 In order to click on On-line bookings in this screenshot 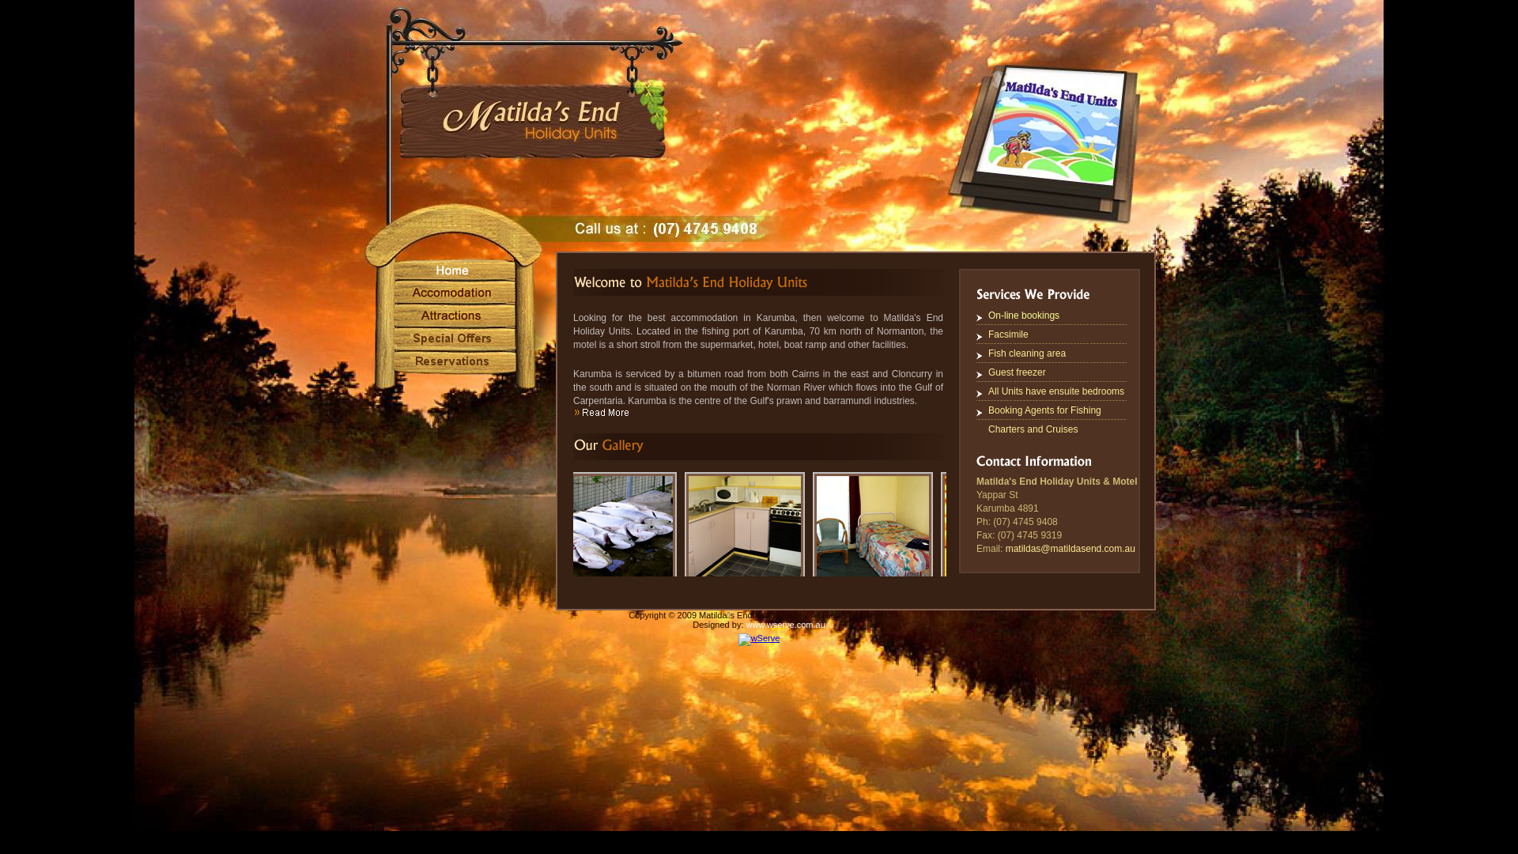, I will do `click(1024, 316)`.